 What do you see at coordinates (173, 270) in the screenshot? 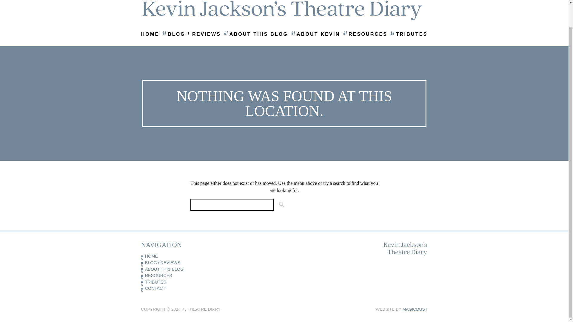
I see `ABOUT THIS BLOG` at bounding box center [173, 270].